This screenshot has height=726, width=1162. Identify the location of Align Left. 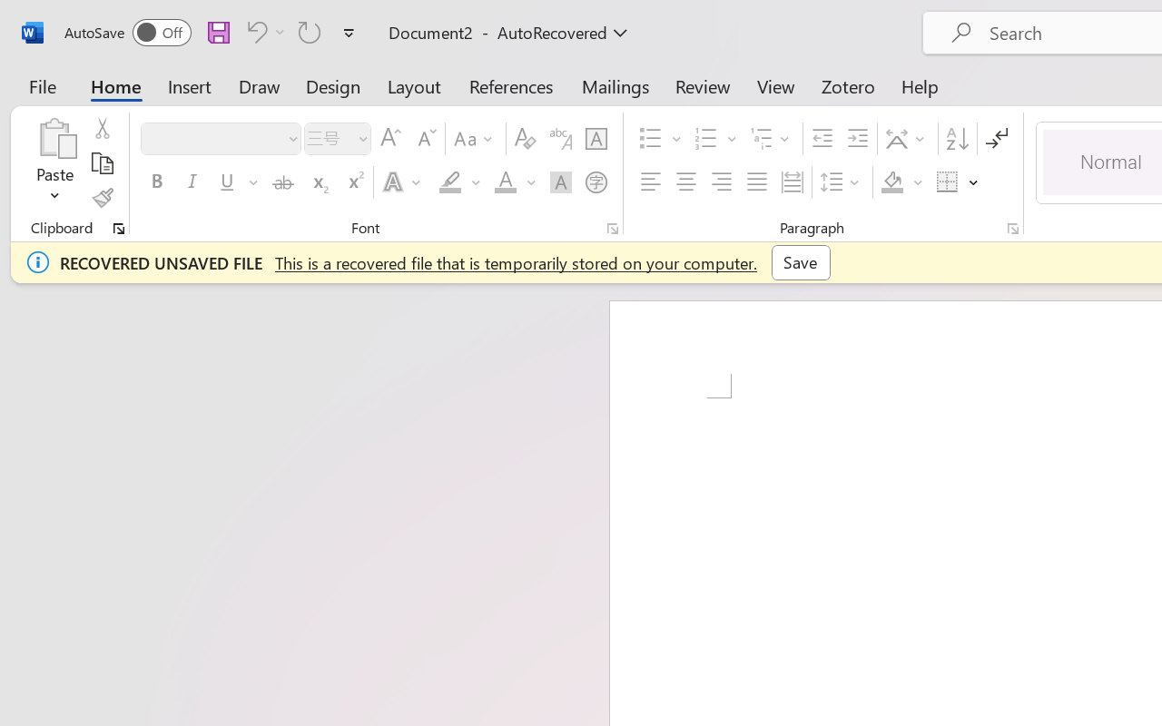
(650, 182).